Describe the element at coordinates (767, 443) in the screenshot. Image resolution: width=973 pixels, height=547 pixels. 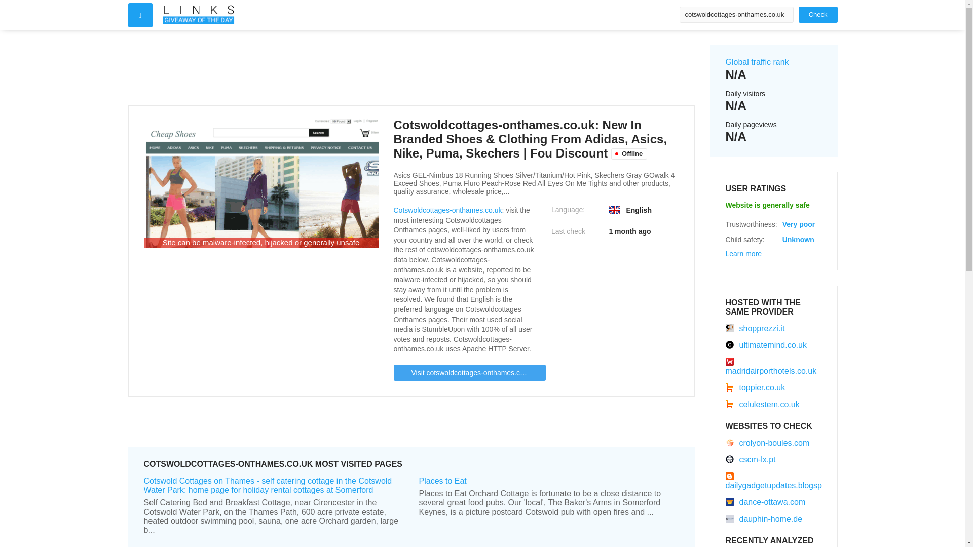
I see `crolyon-boules.com` at that location.